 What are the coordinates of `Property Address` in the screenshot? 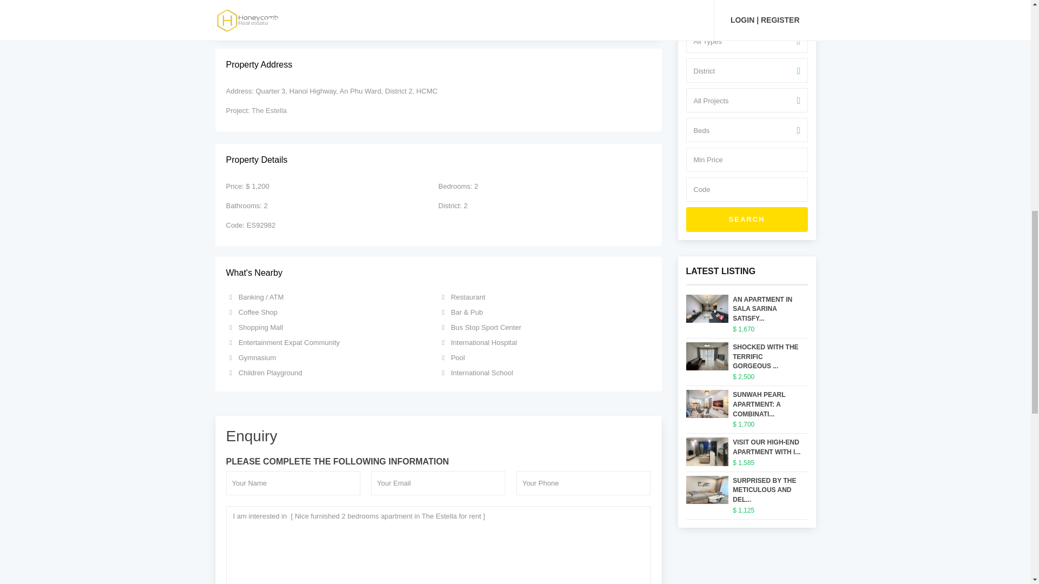 It's located at (438, 65).